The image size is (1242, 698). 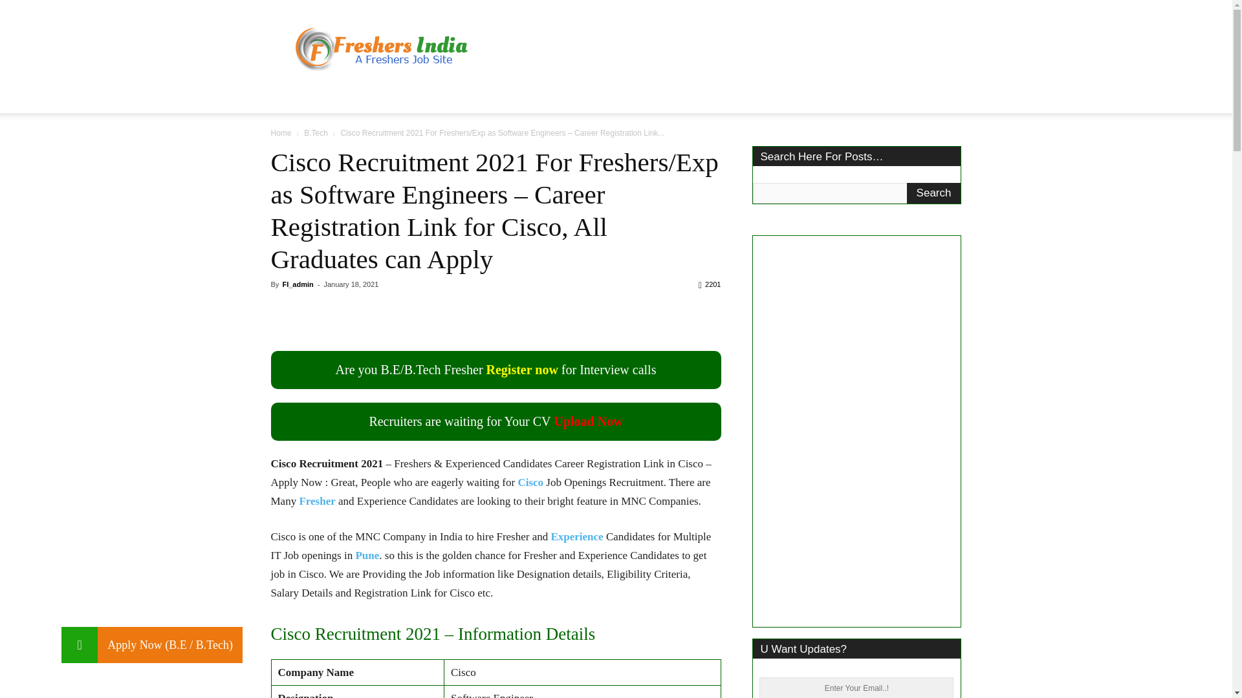 What do you see at coordinates (411, 97) in the screenshot?
I see `GOVT JOBS` at bounding box center [411, 97].